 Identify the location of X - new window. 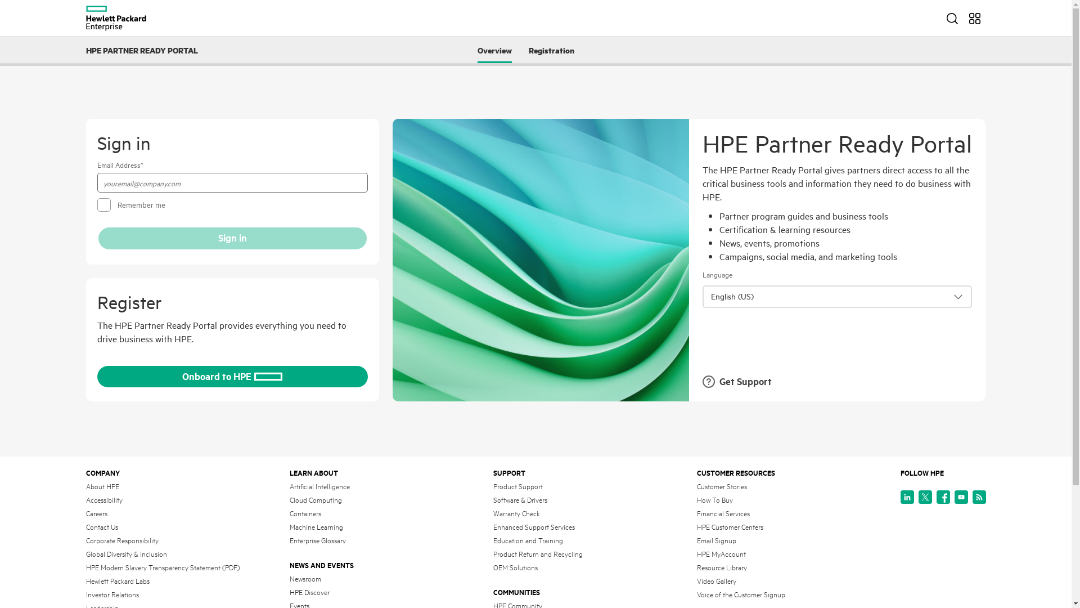
(925, 497).